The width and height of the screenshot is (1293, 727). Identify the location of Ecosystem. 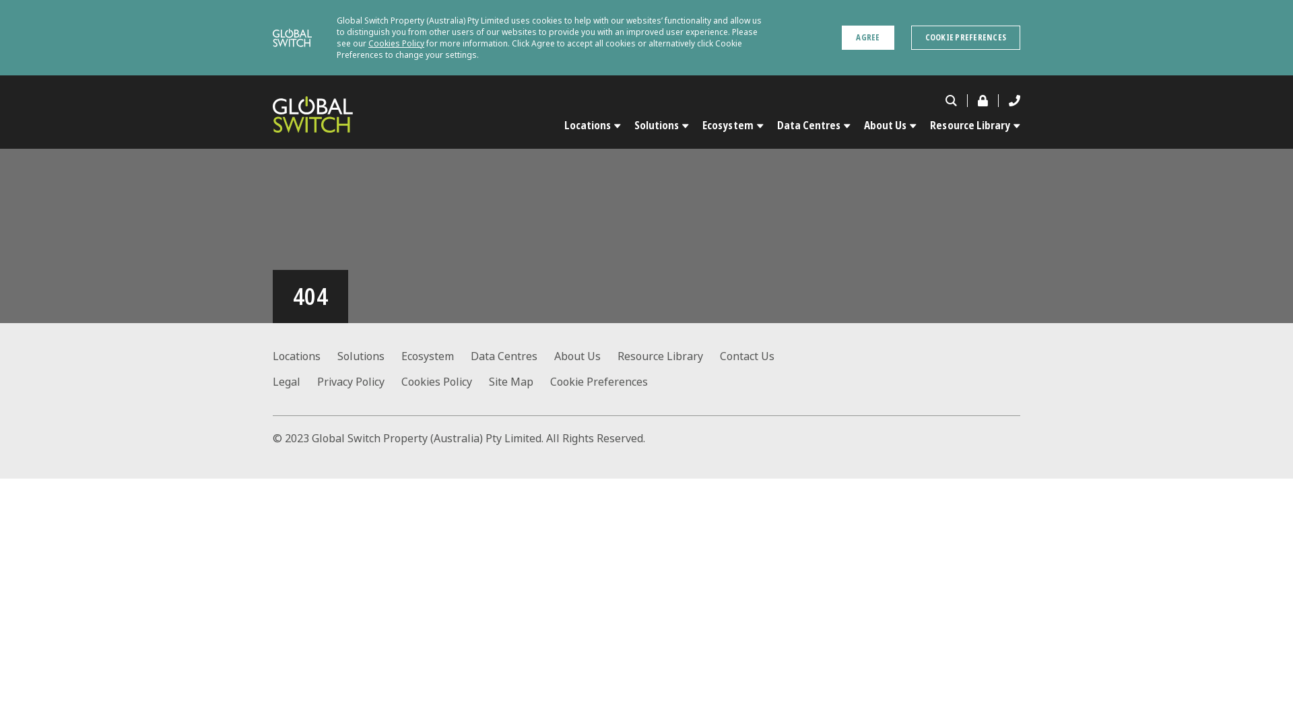
(436, 357).